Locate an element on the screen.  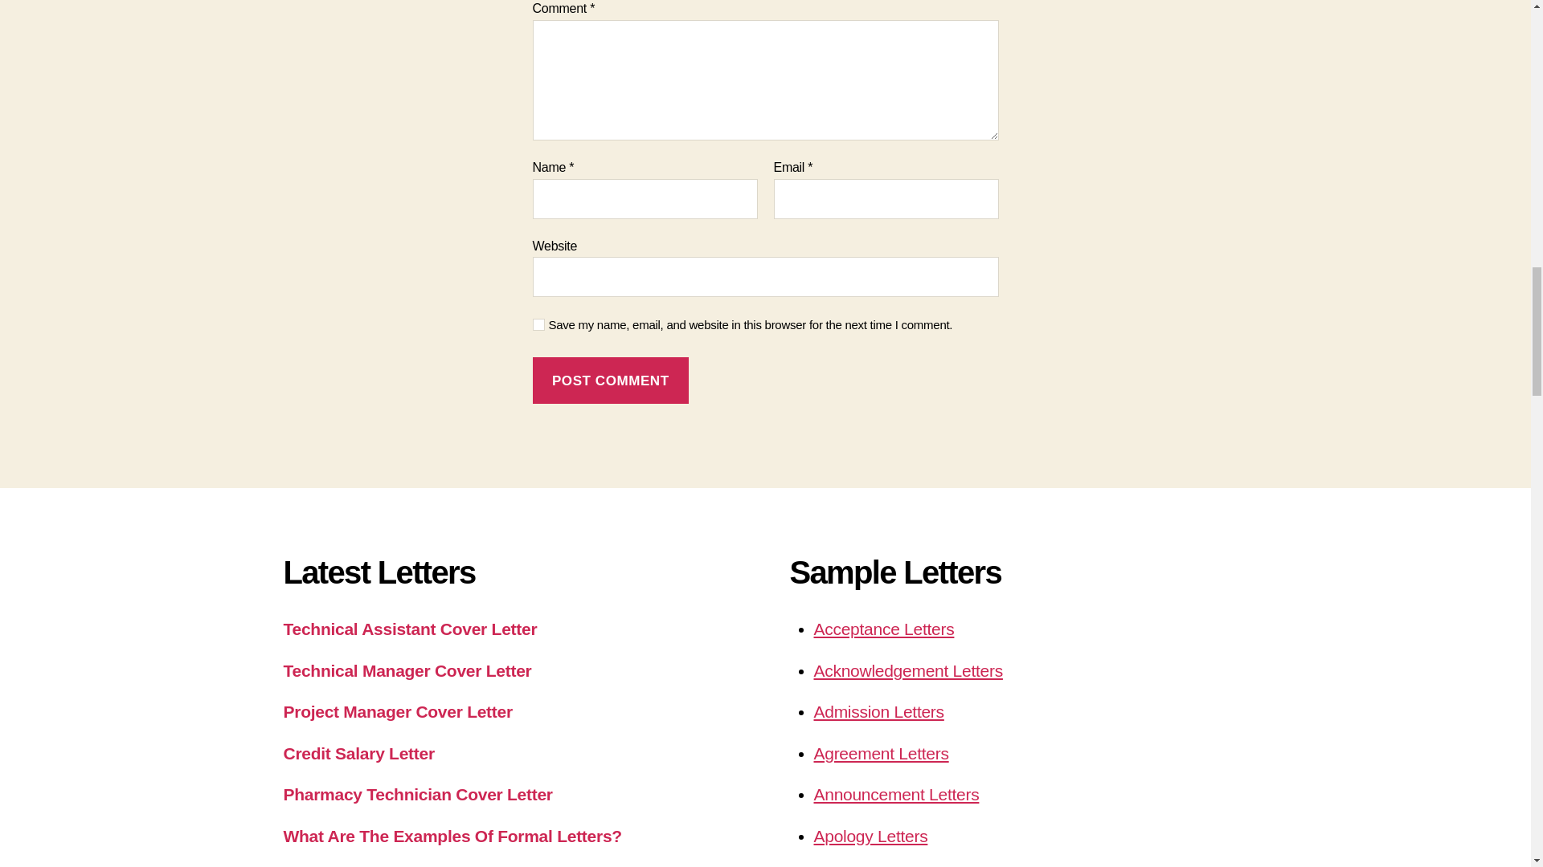
Post Comment is located at coordinates (610, 381).